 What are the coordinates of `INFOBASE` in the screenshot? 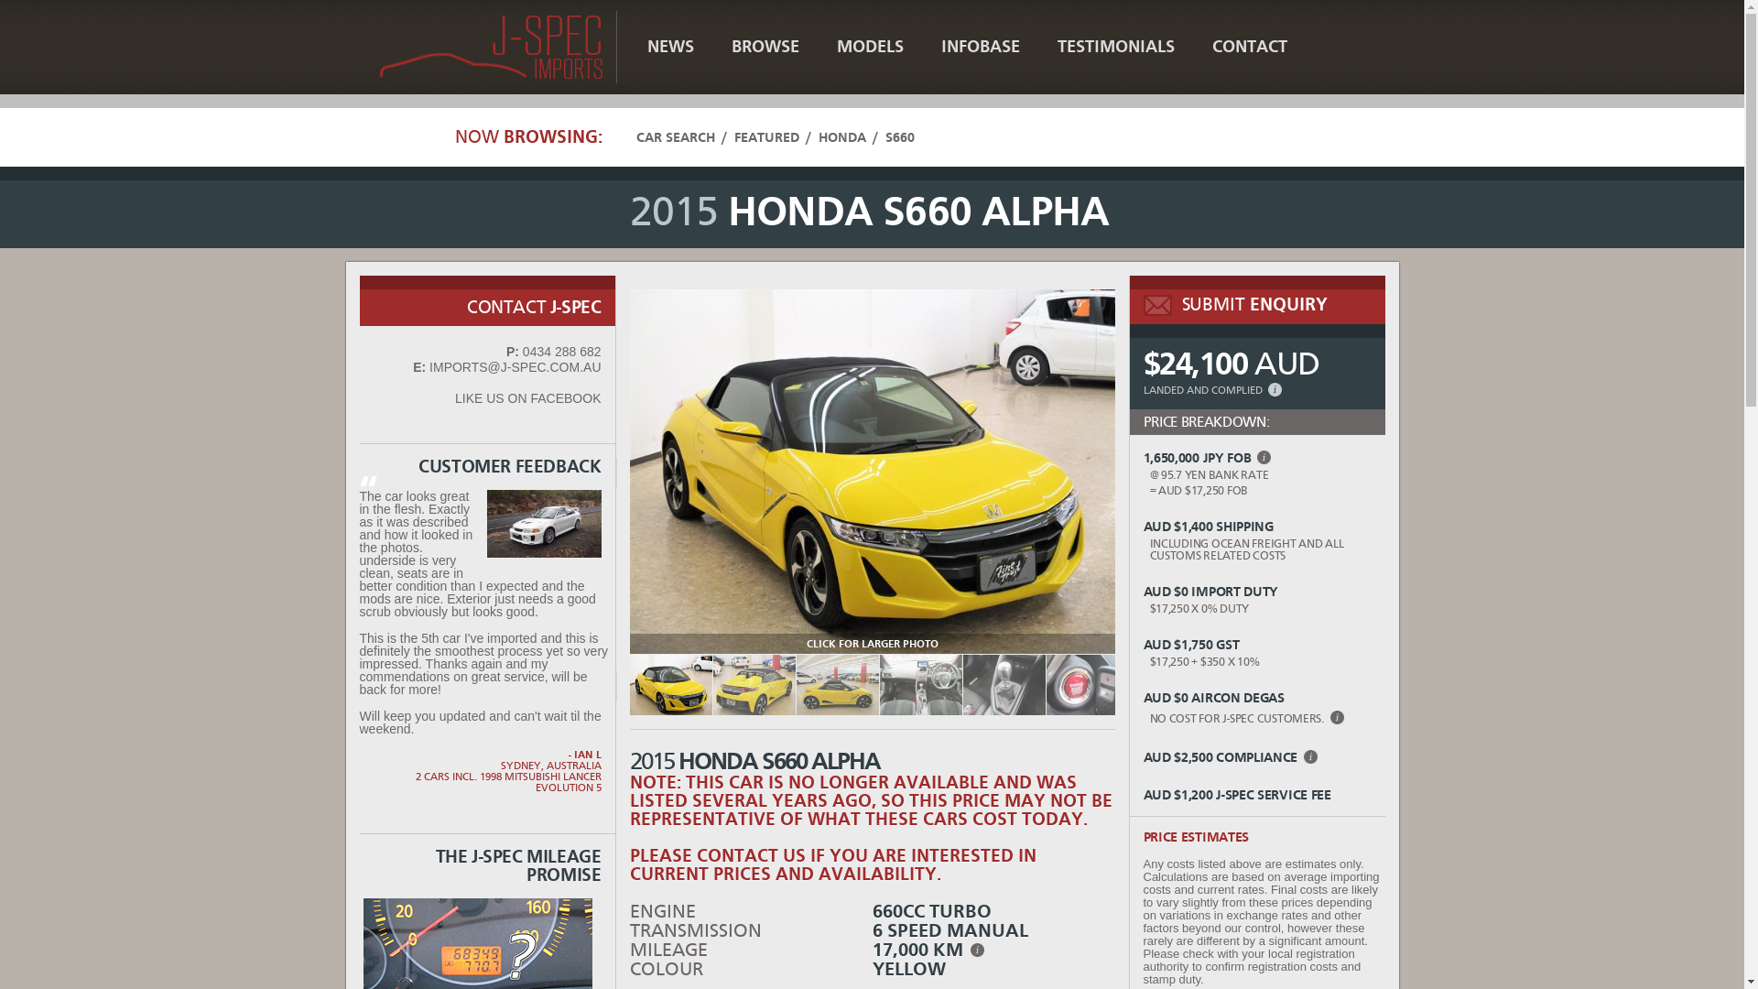 It's located at (980, 47).